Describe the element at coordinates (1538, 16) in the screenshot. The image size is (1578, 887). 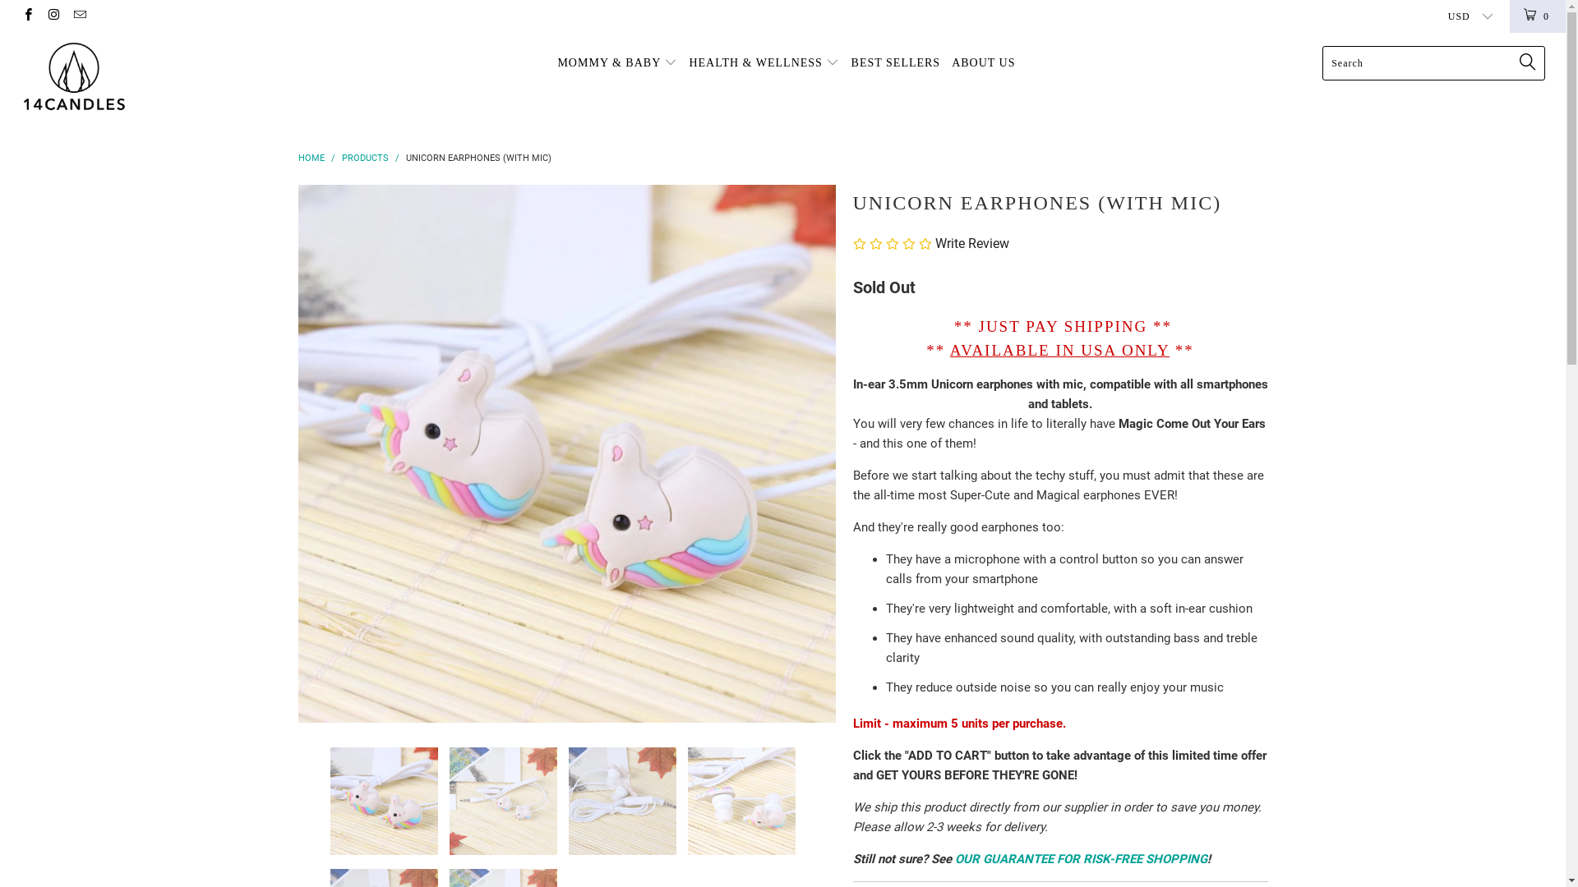
I see `0` at that location.